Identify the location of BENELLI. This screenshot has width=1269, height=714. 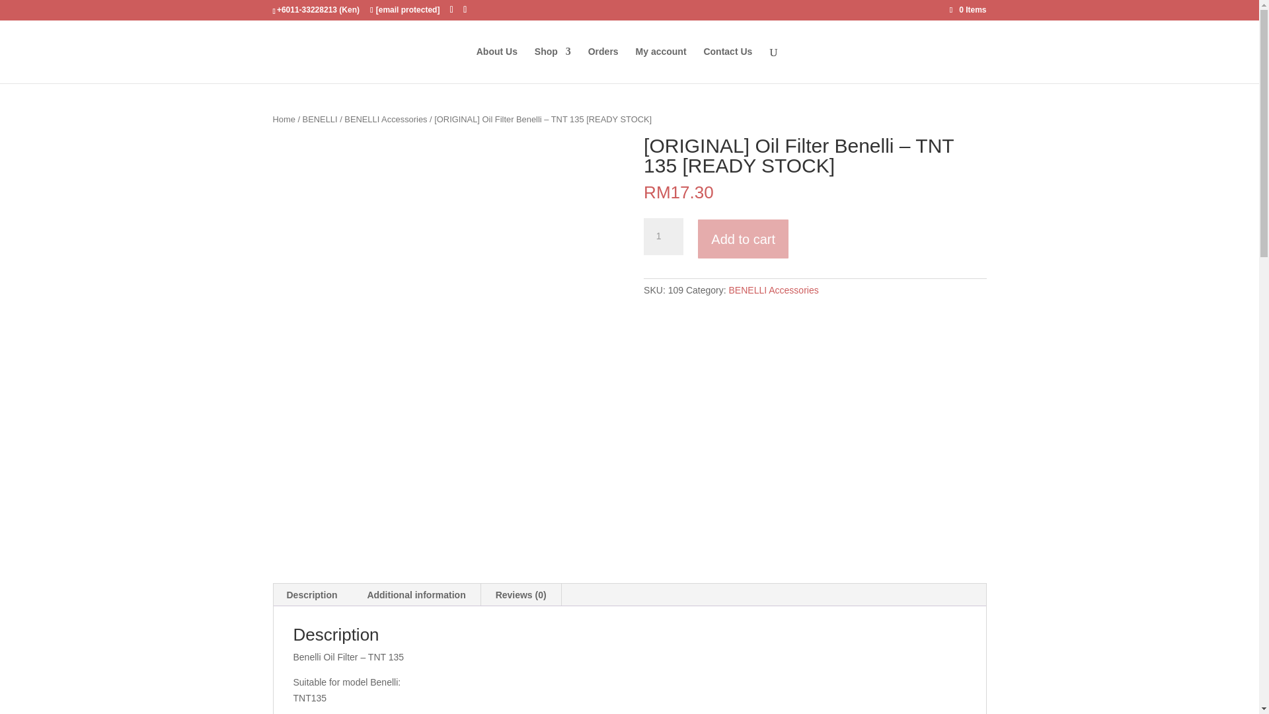
(320, 119).